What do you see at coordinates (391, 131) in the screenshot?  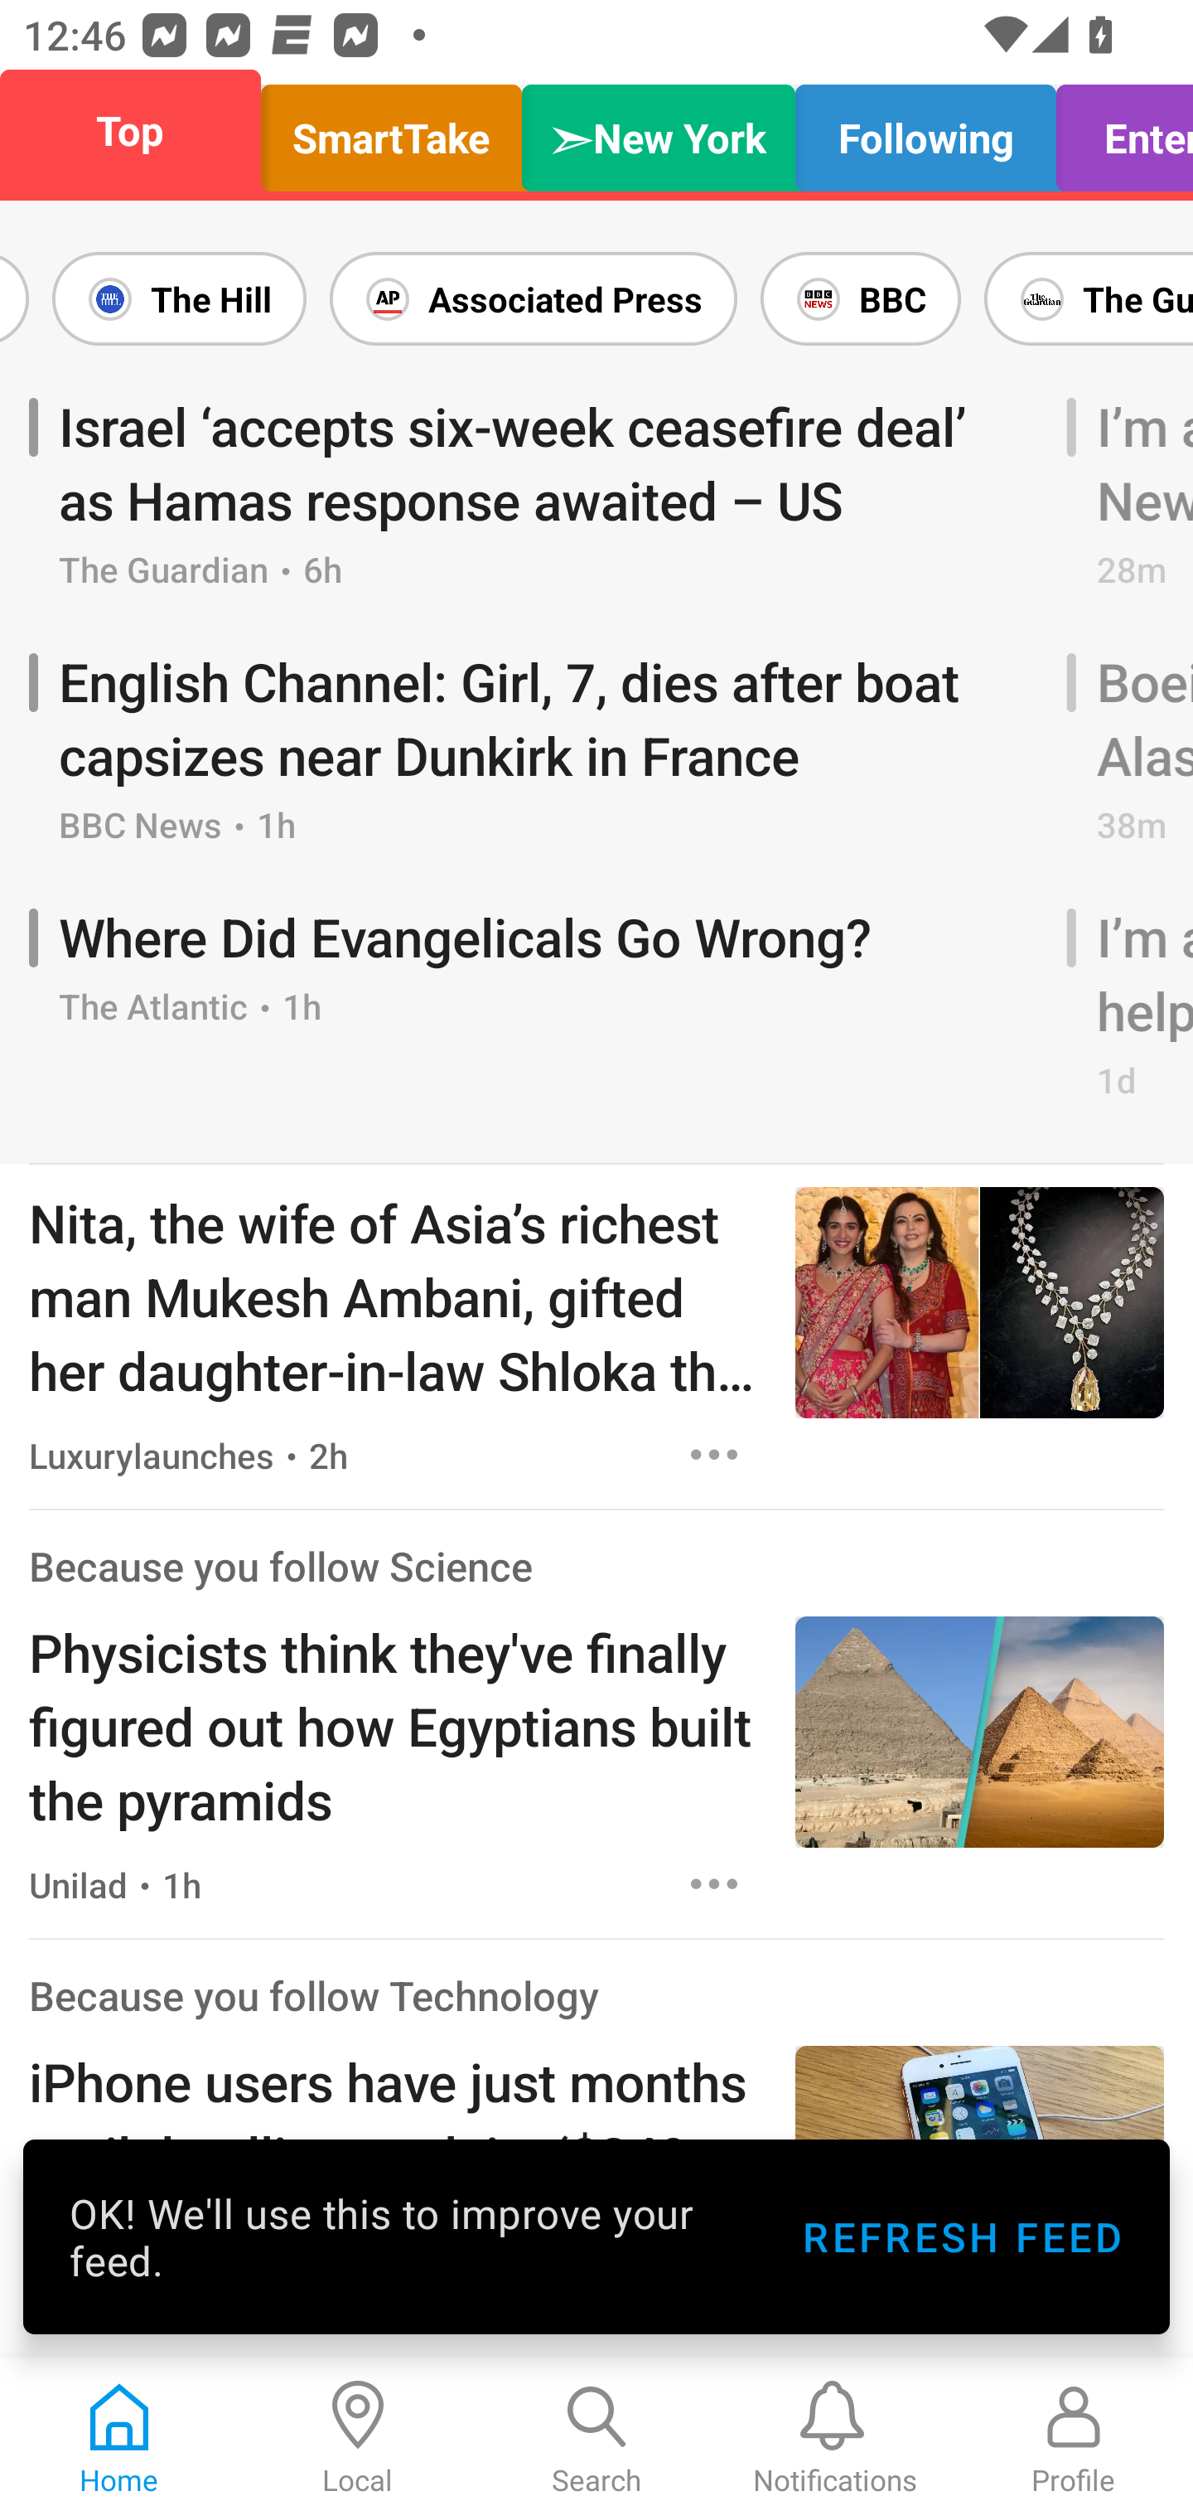 I see `SmartTake` at bounding box center [391, 131].